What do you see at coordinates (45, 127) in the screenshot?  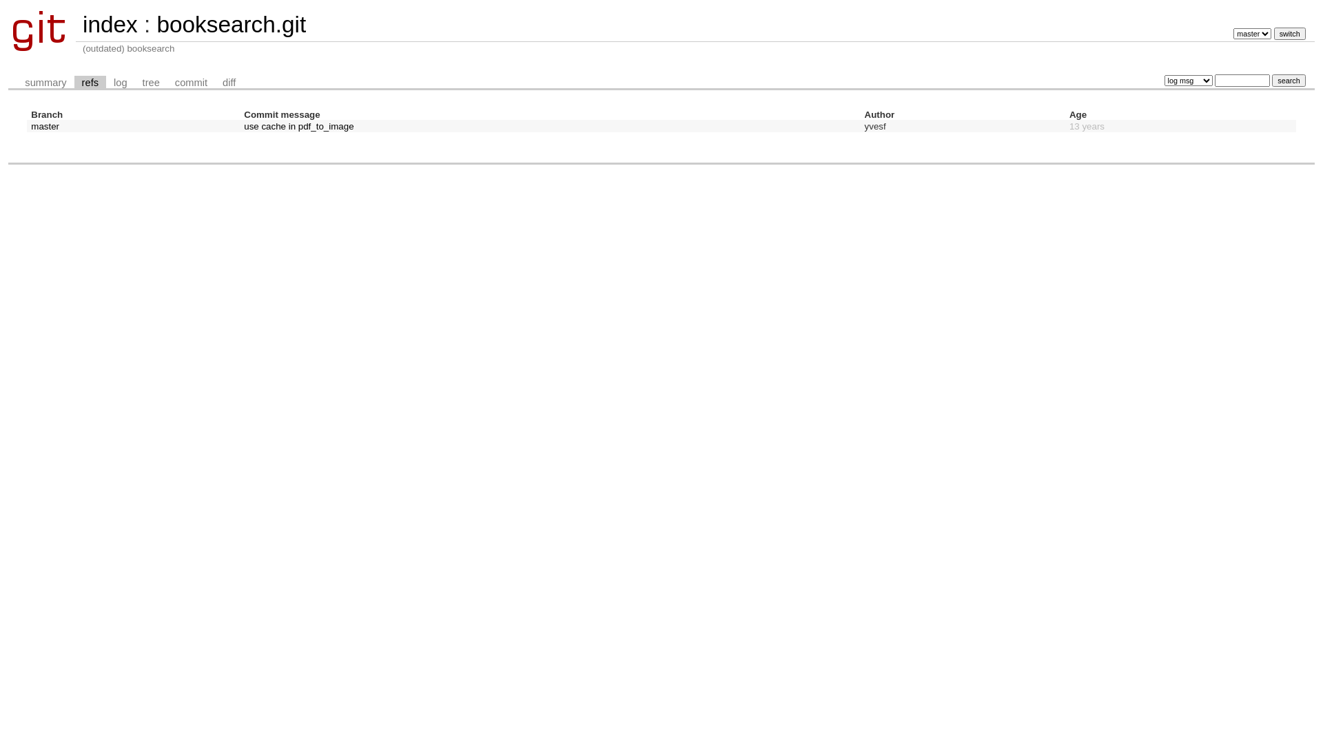 I see `master` at bounding box center [45, 127].